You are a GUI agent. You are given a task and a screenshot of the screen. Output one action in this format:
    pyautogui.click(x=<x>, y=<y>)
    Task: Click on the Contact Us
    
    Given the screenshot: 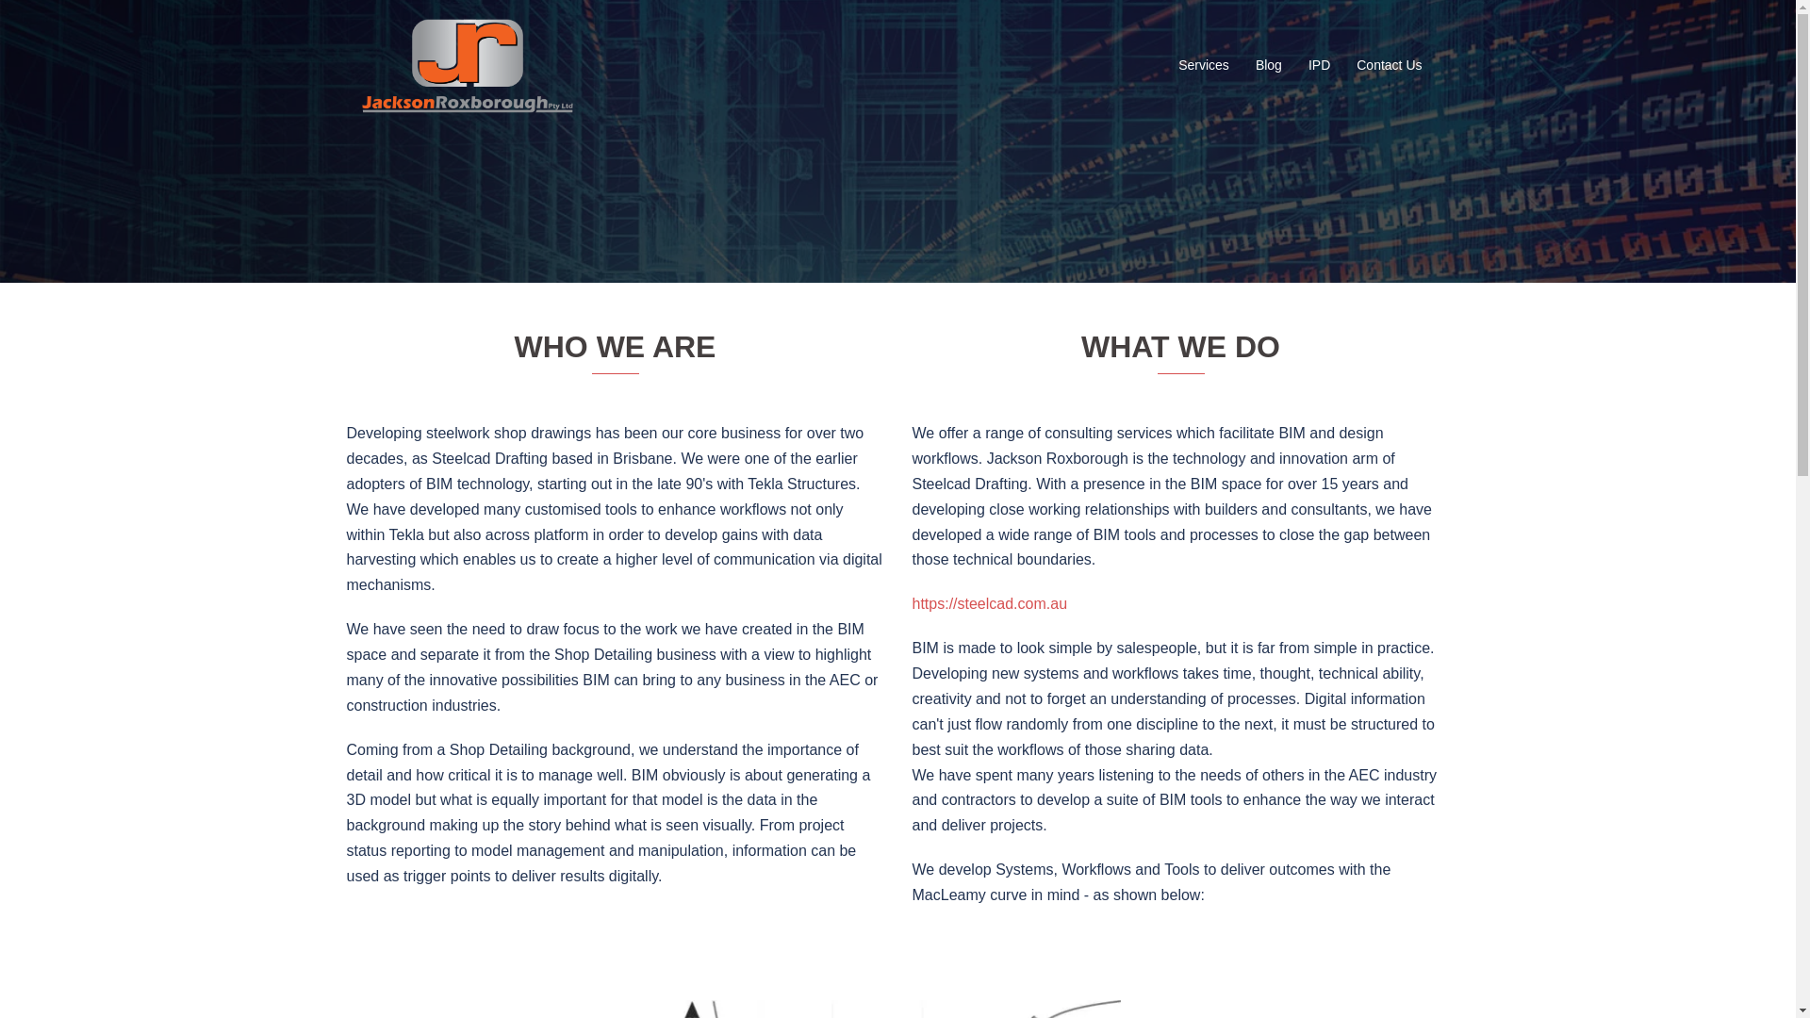 What is the action you would take?
    pyautogui.click(x=1390, y=66)
    